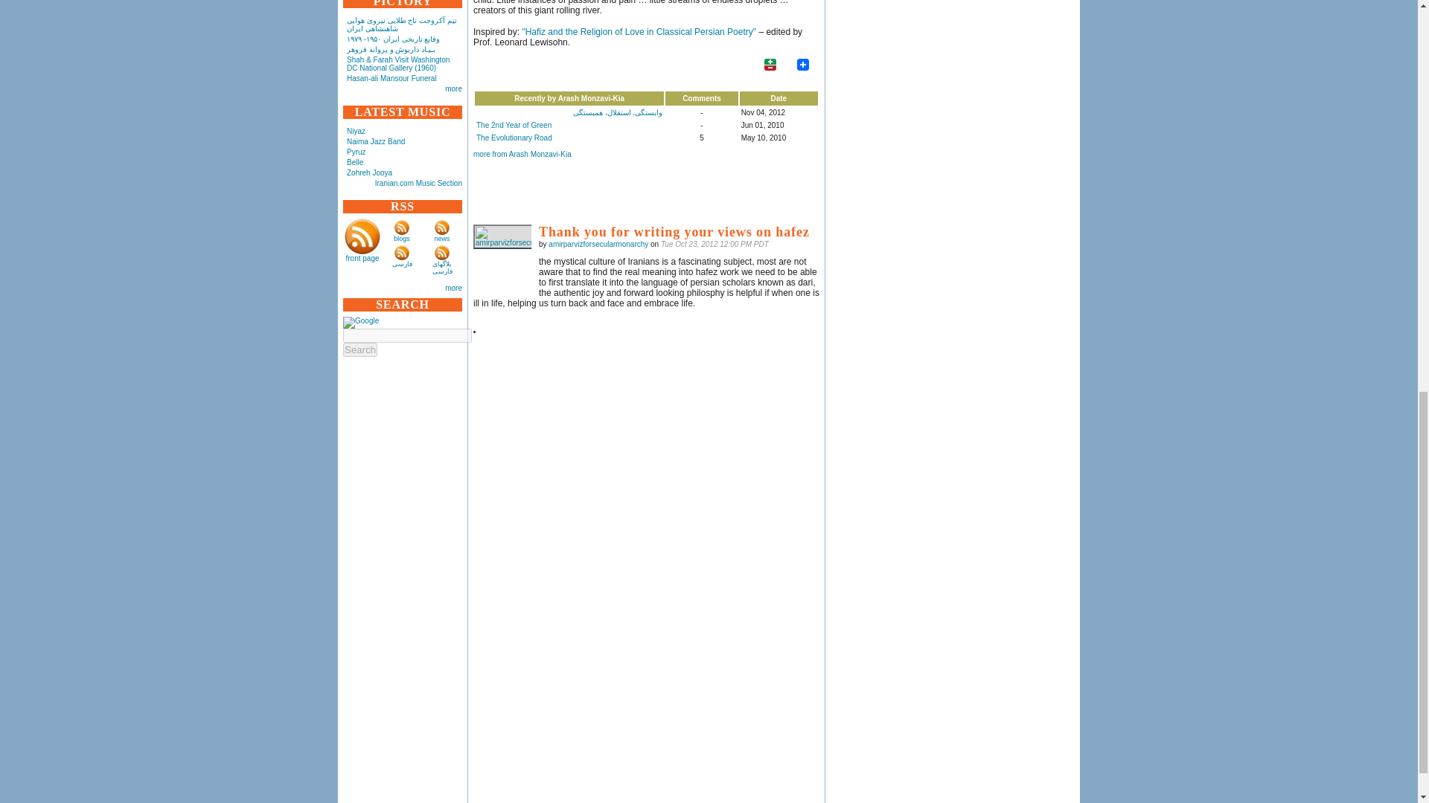  Describe the element at coordinates (356, 131) in the screenshot. I see `Niyaz` at that location.